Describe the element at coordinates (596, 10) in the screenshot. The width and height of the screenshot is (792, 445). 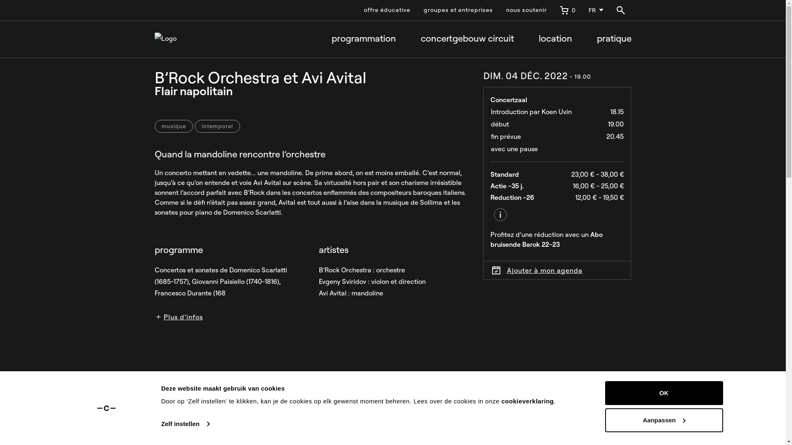
I see `FR` at that location.